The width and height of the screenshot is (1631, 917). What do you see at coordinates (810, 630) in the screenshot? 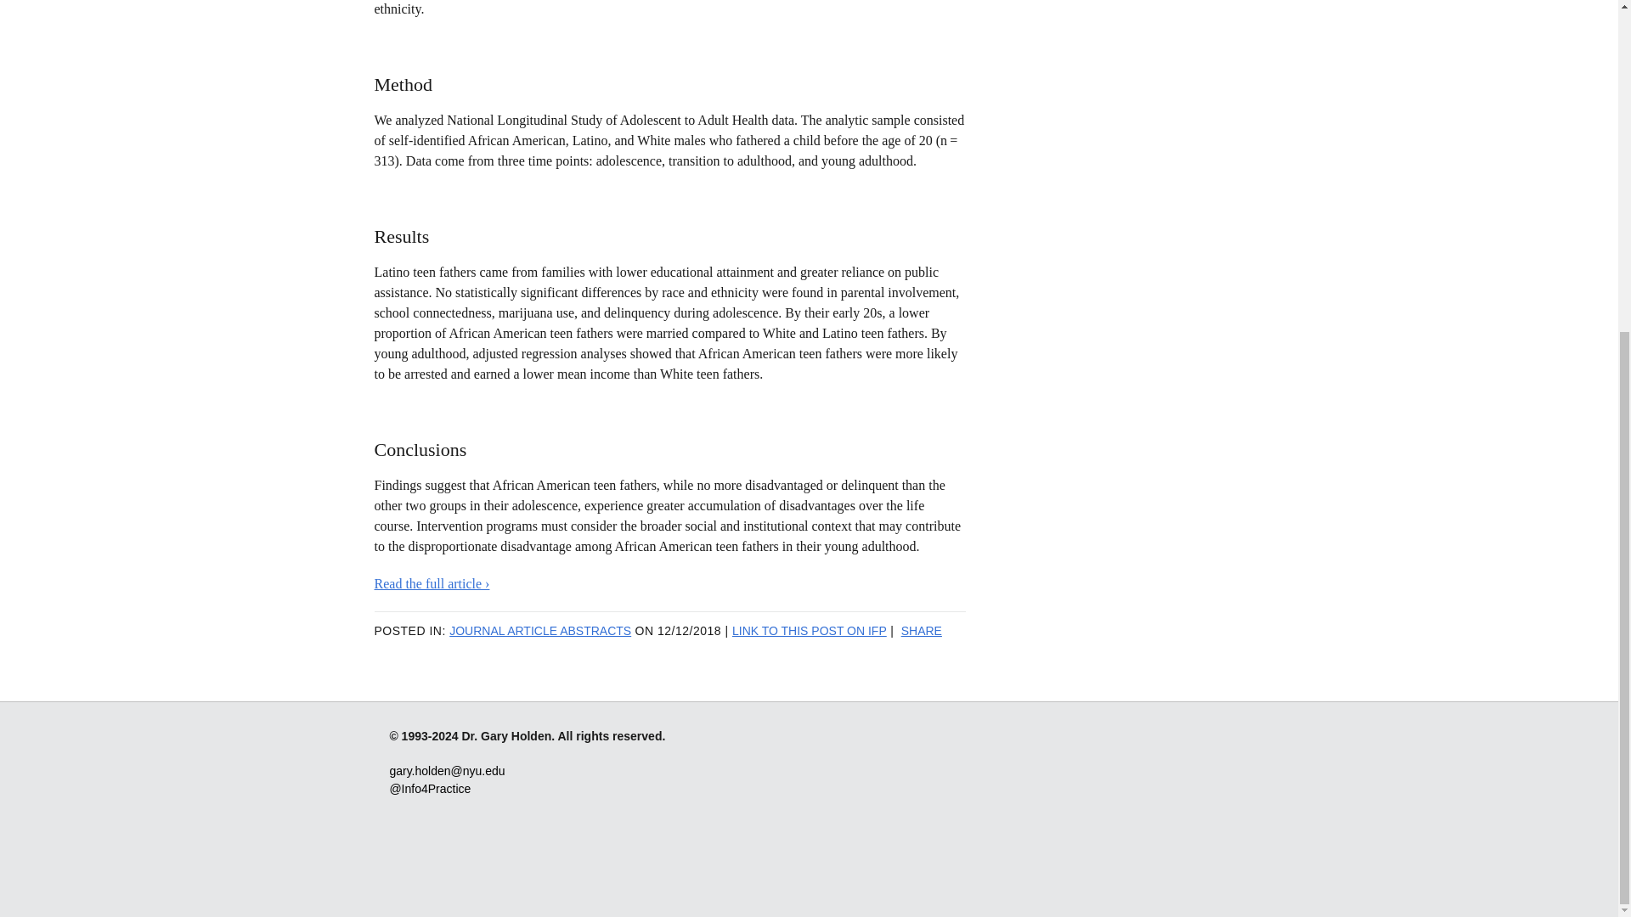
I see `LINK TO THIS POST ON IFP` at bounding box center [810, 630].